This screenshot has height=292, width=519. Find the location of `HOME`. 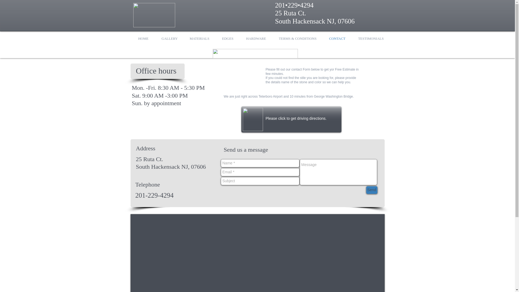

HOME is located at coordinates (143, 38).